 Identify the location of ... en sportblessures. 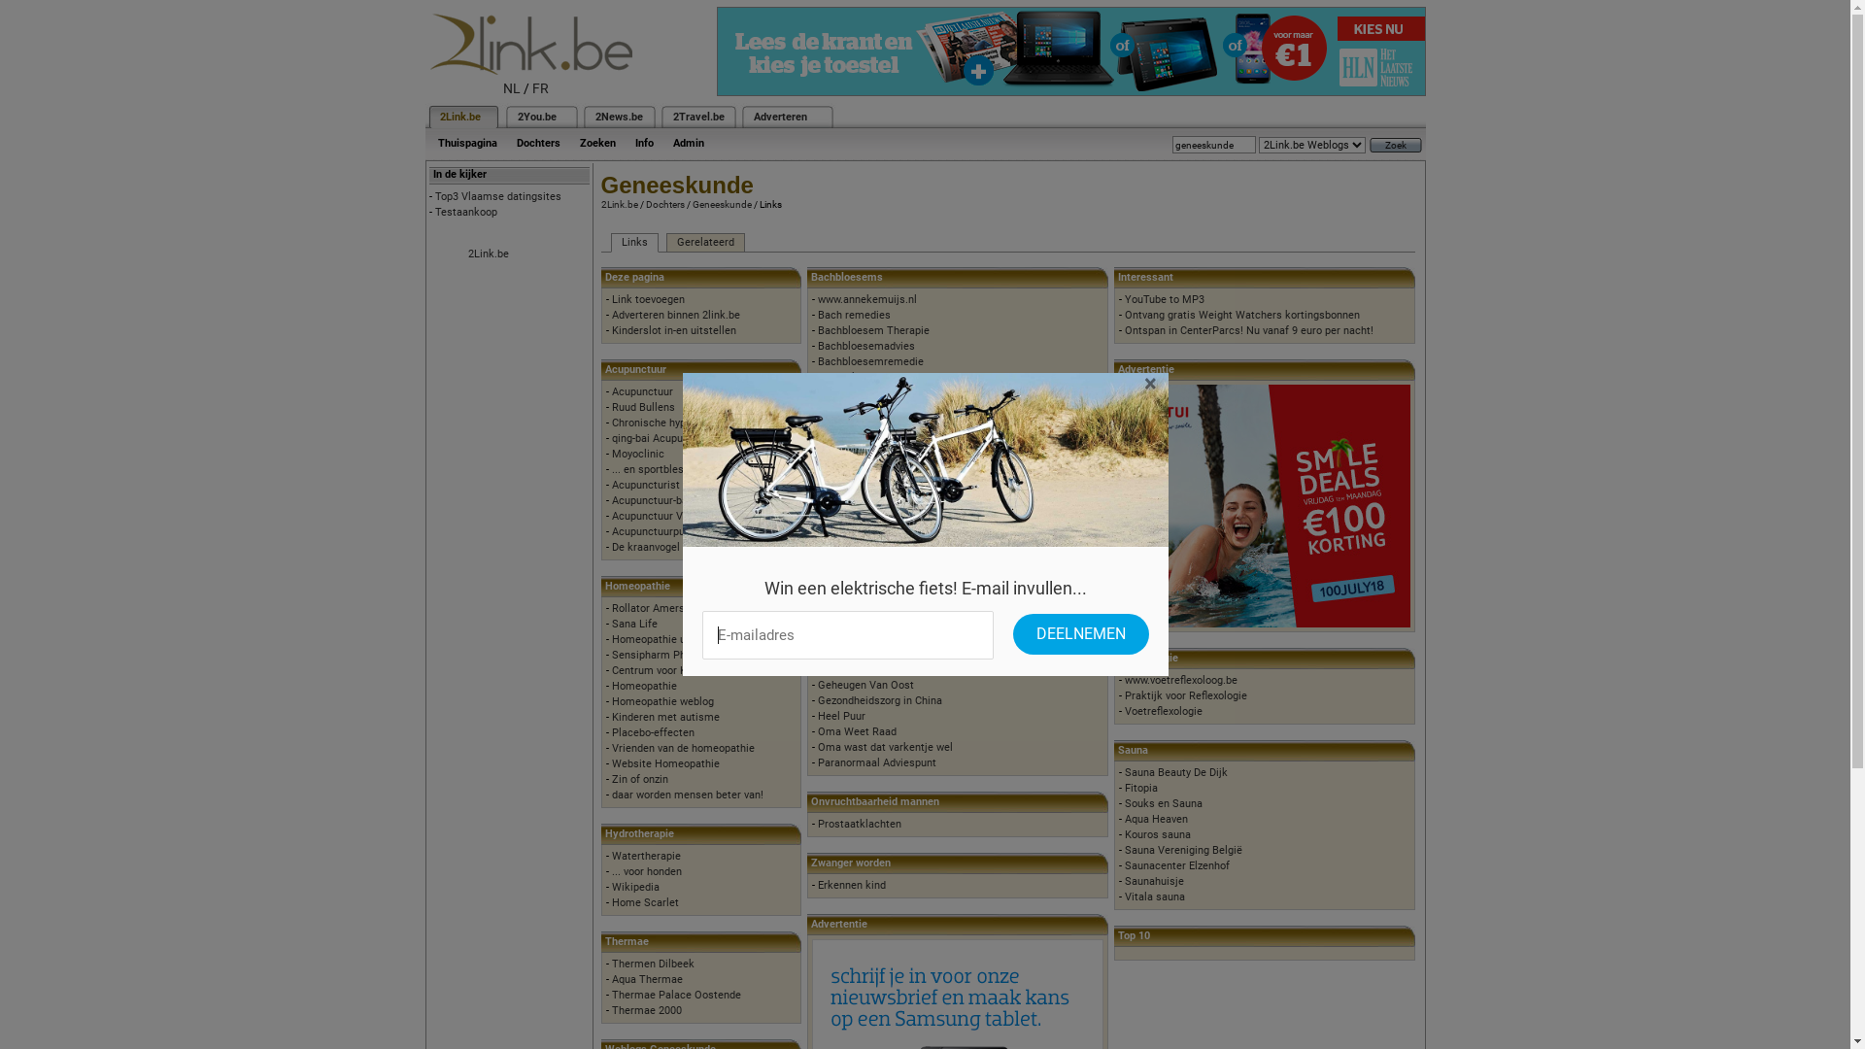
(661, 470).